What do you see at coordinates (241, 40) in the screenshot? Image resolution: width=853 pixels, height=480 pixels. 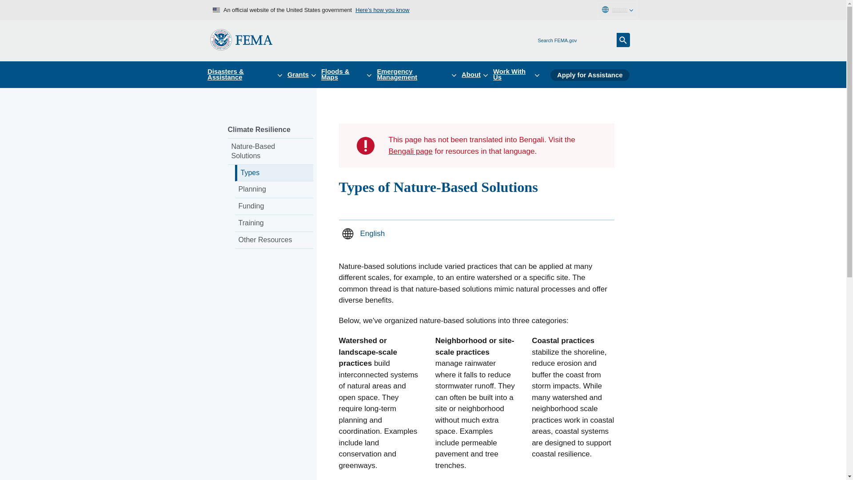 I see `FEMA logo` at bounding box center [241, 40].